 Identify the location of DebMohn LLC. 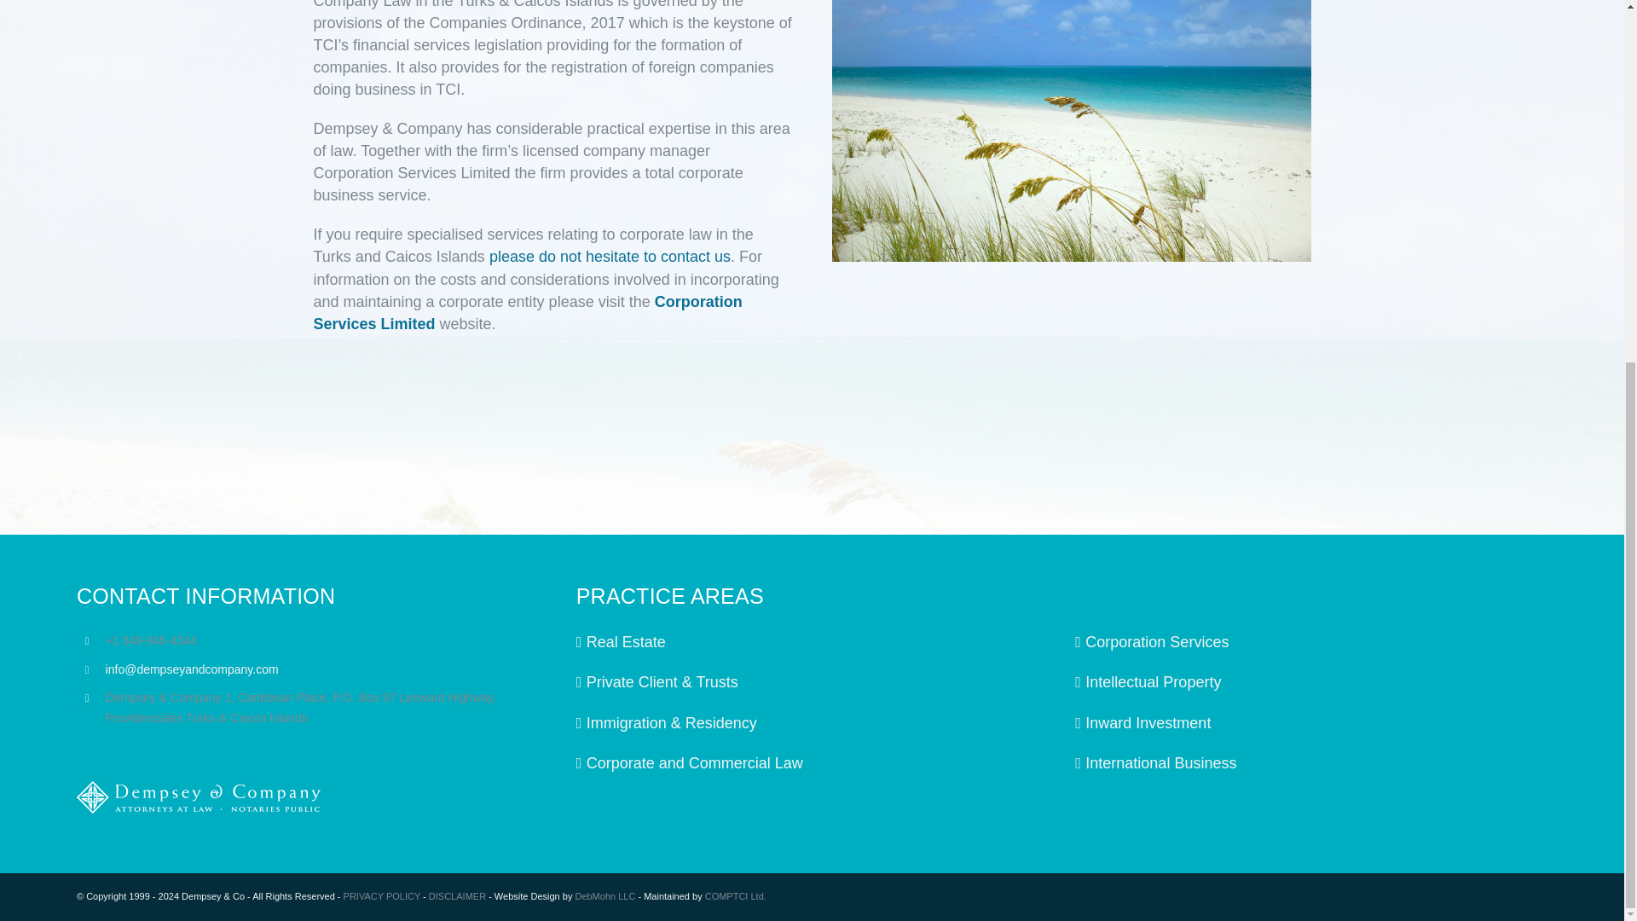
(604, 896).